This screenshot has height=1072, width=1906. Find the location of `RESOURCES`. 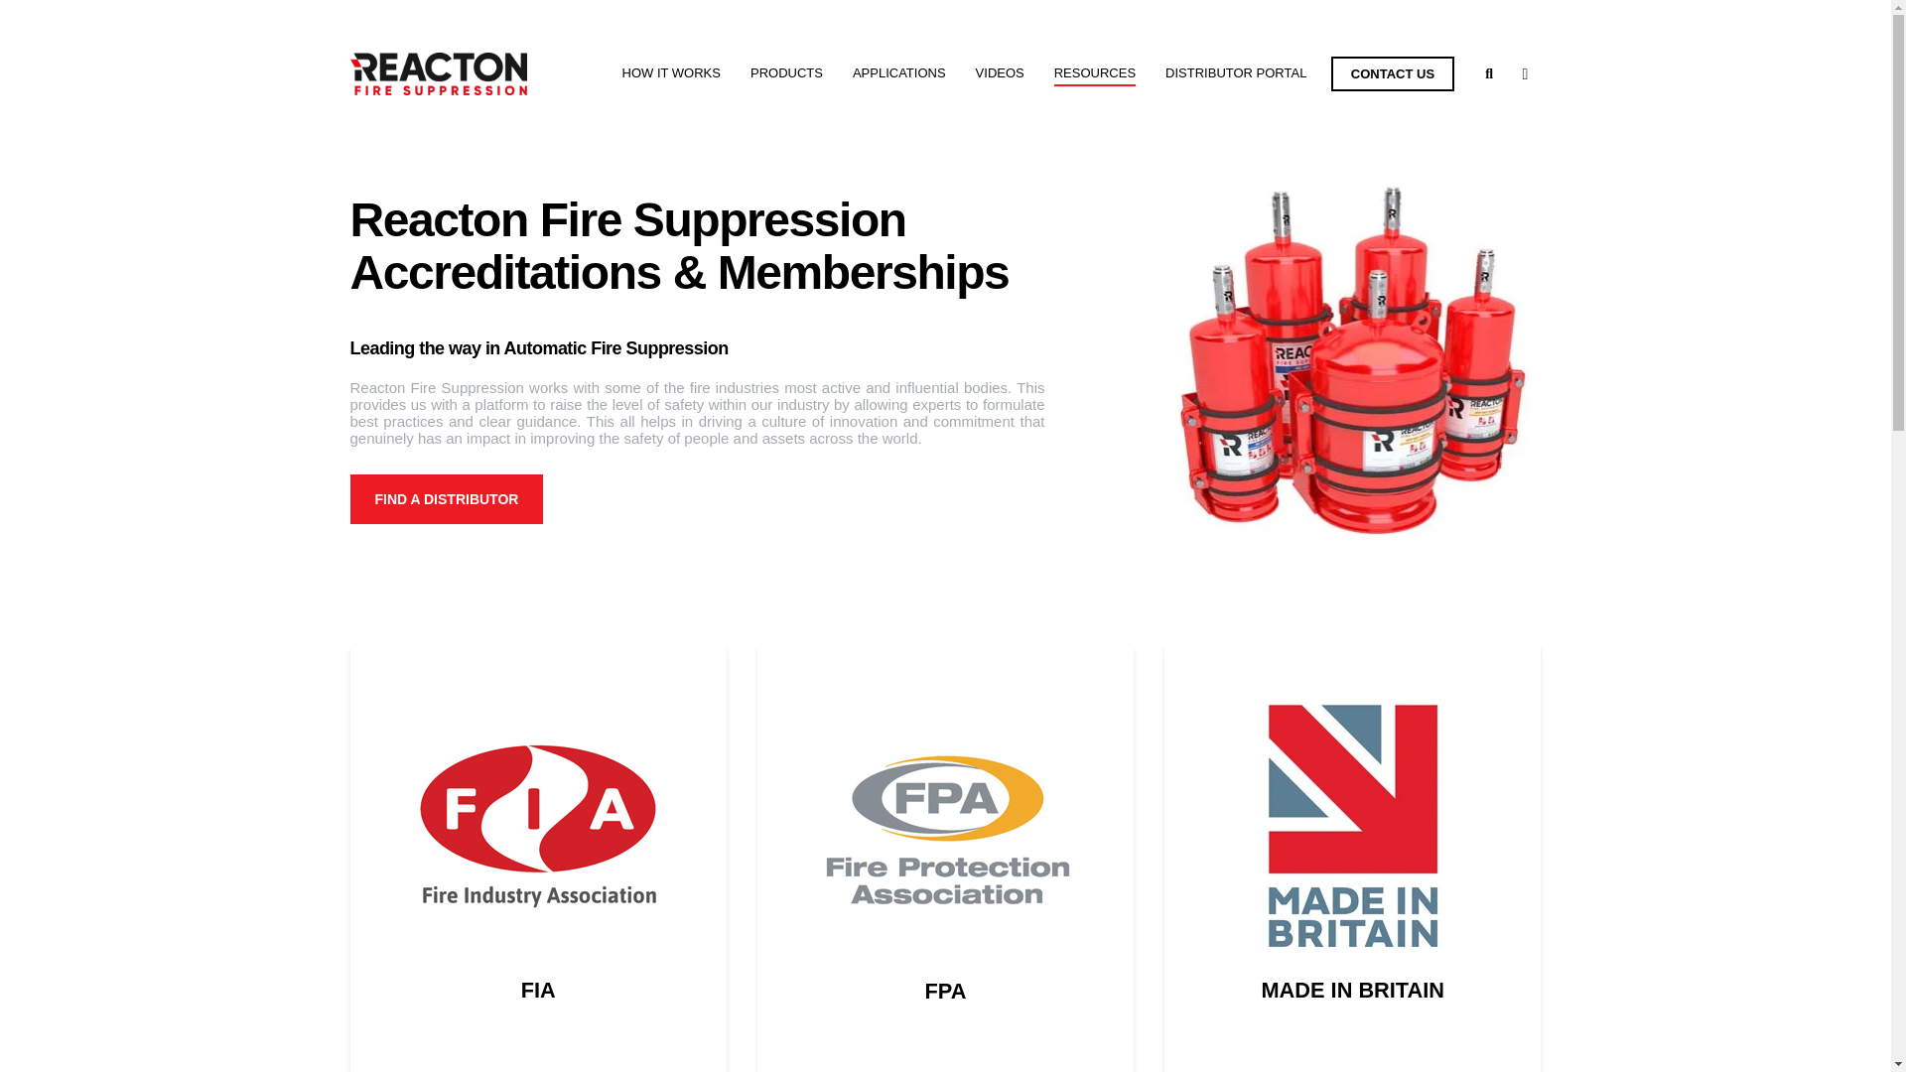

RESOURCES is located at coordinates (1094, 73).